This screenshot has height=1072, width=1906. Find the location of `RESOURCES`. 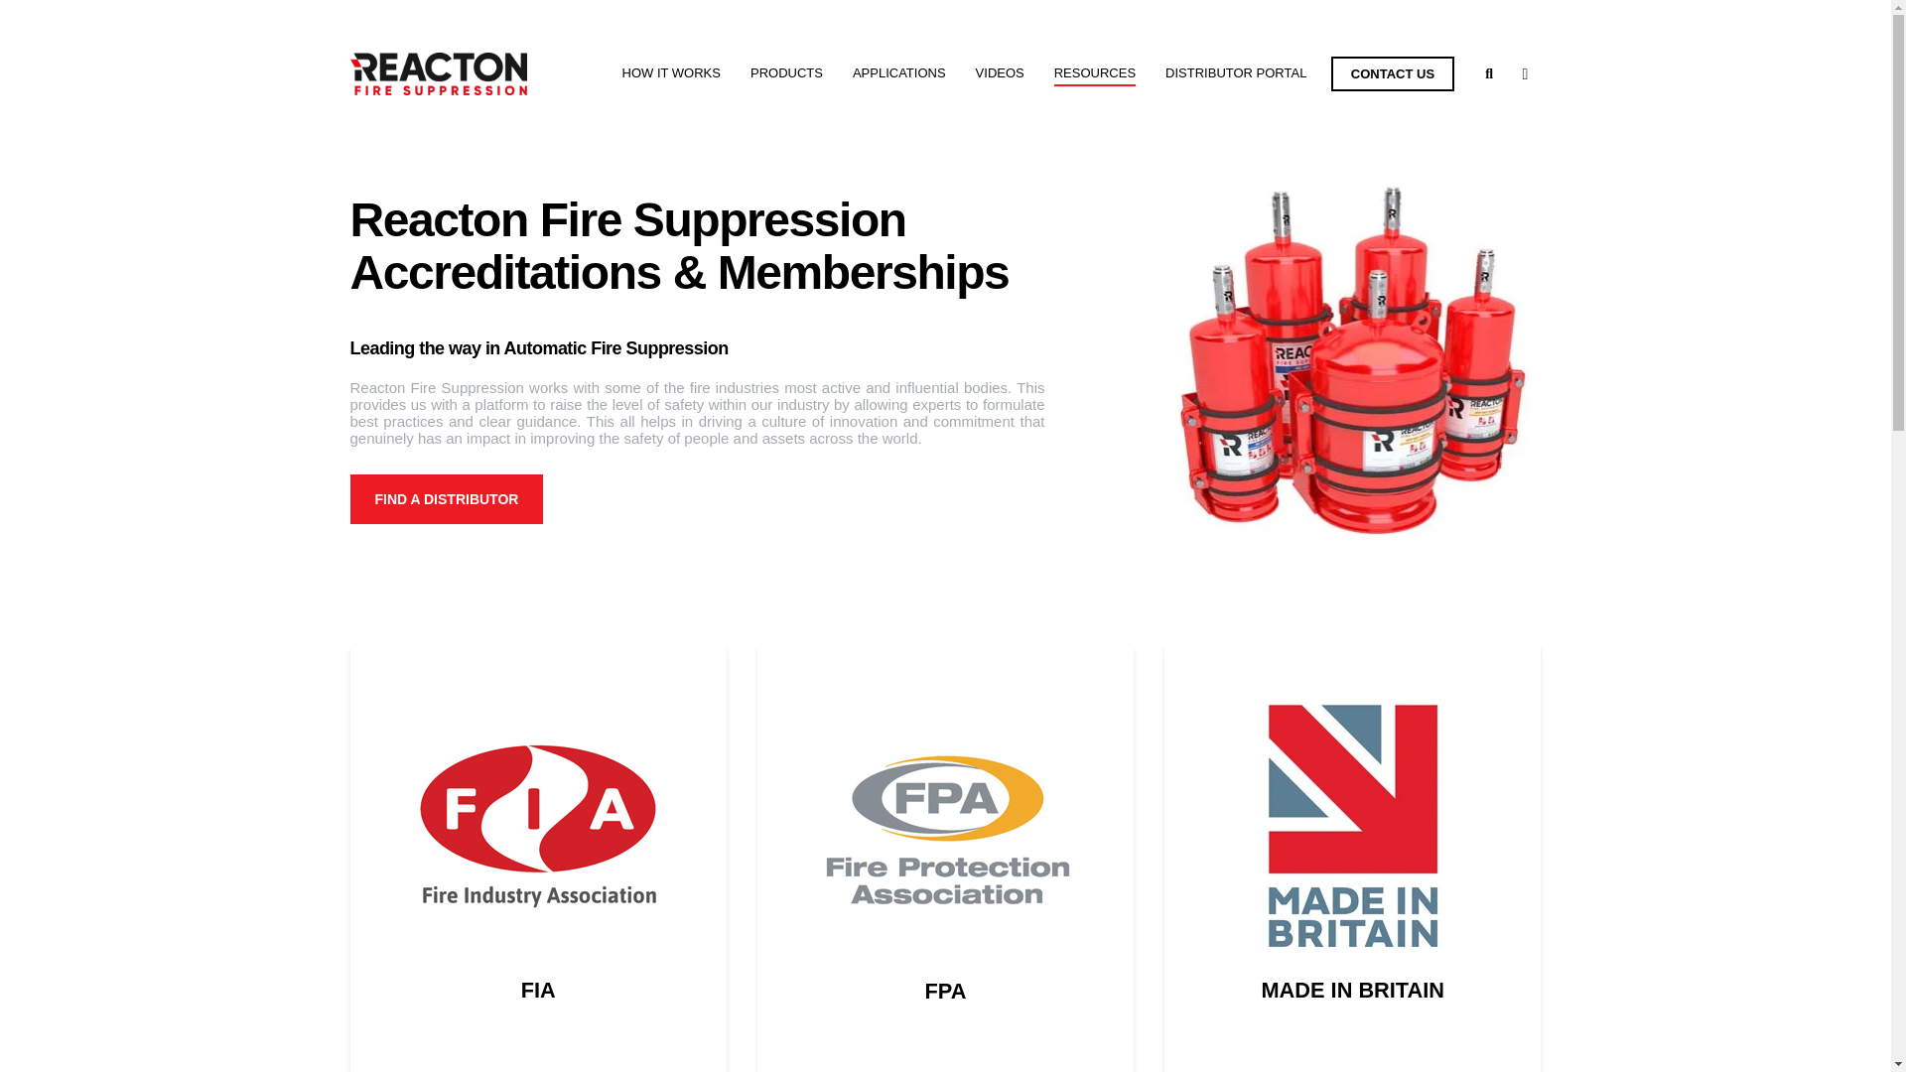

RESOURCES is located at coordinates (1094, 73).